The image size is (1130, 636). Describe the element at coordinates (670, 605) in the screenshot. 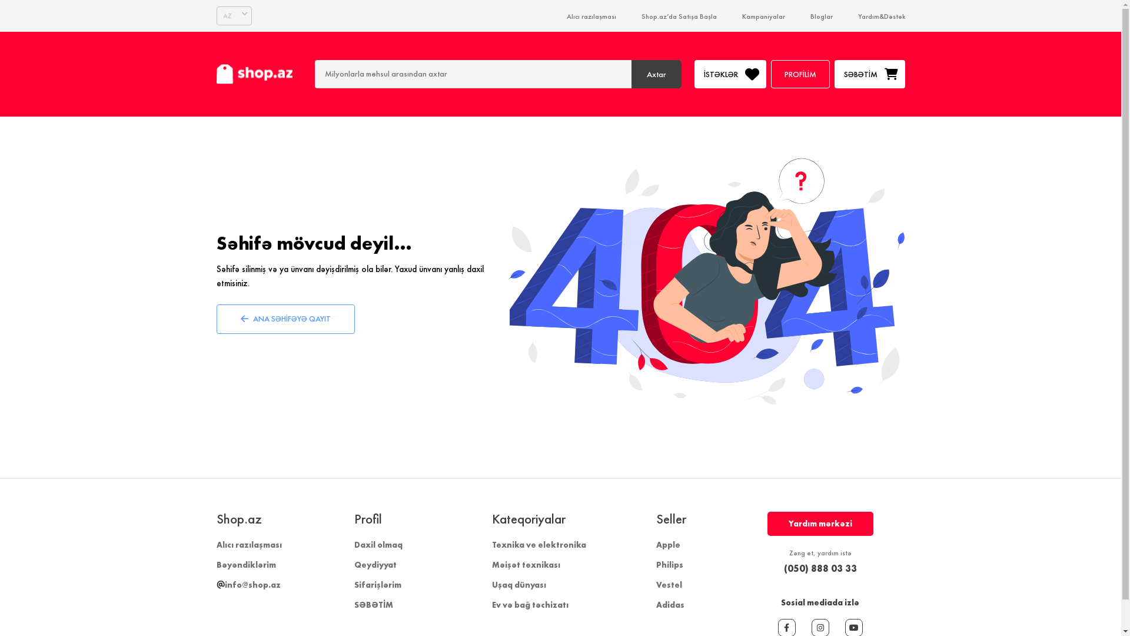

I see `Adidas` at that location.